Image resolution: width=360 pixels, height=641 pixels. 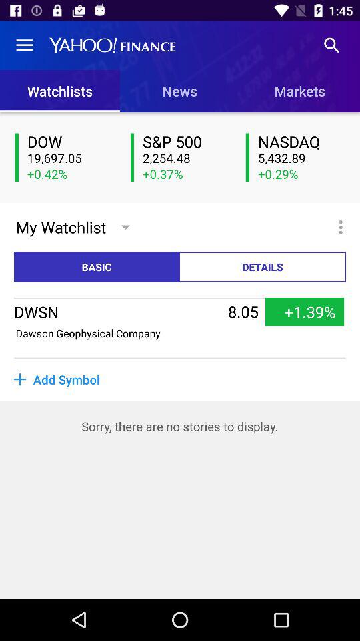 What do you see at coordinates (305, 312) in the screenshot?
I see `choose item next to the 8.05 icon` at bounding box center [305, 312].